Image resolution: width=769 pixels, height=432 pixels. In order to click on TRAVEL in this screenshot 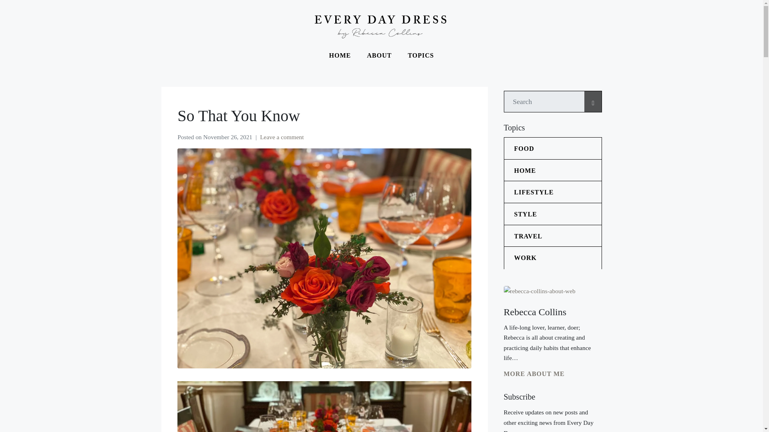, I will do `click(558, 236)`.